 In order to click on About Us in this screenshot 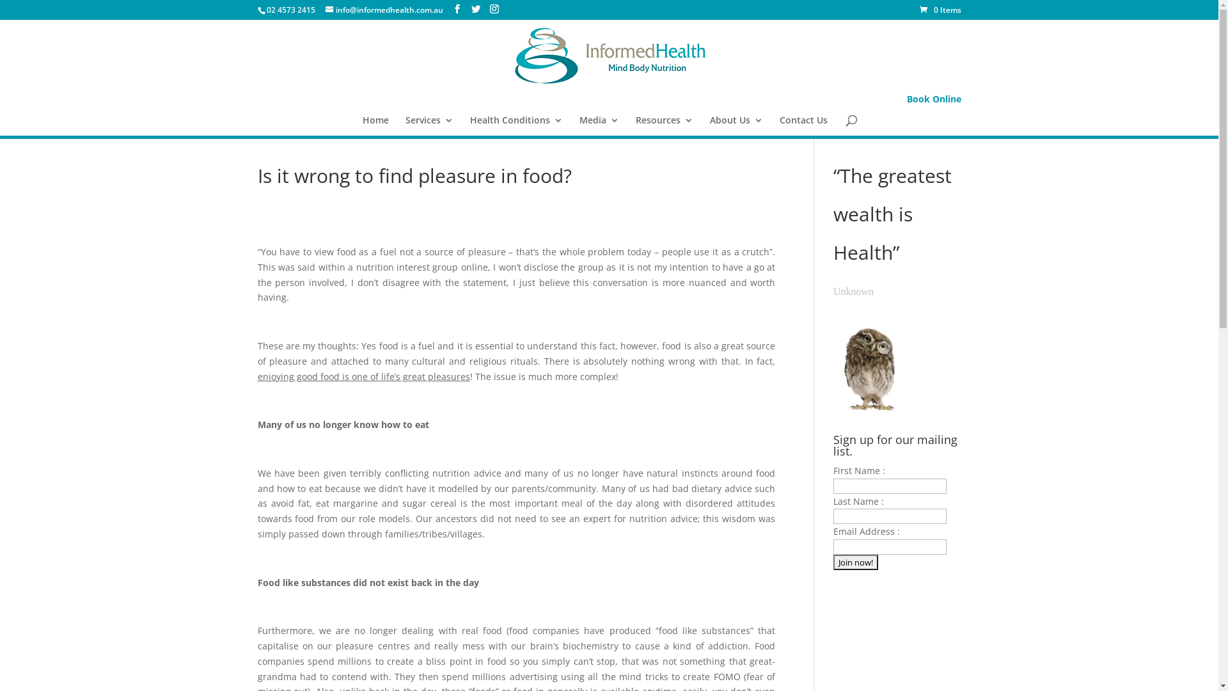, I will do `click(737, 125)`.